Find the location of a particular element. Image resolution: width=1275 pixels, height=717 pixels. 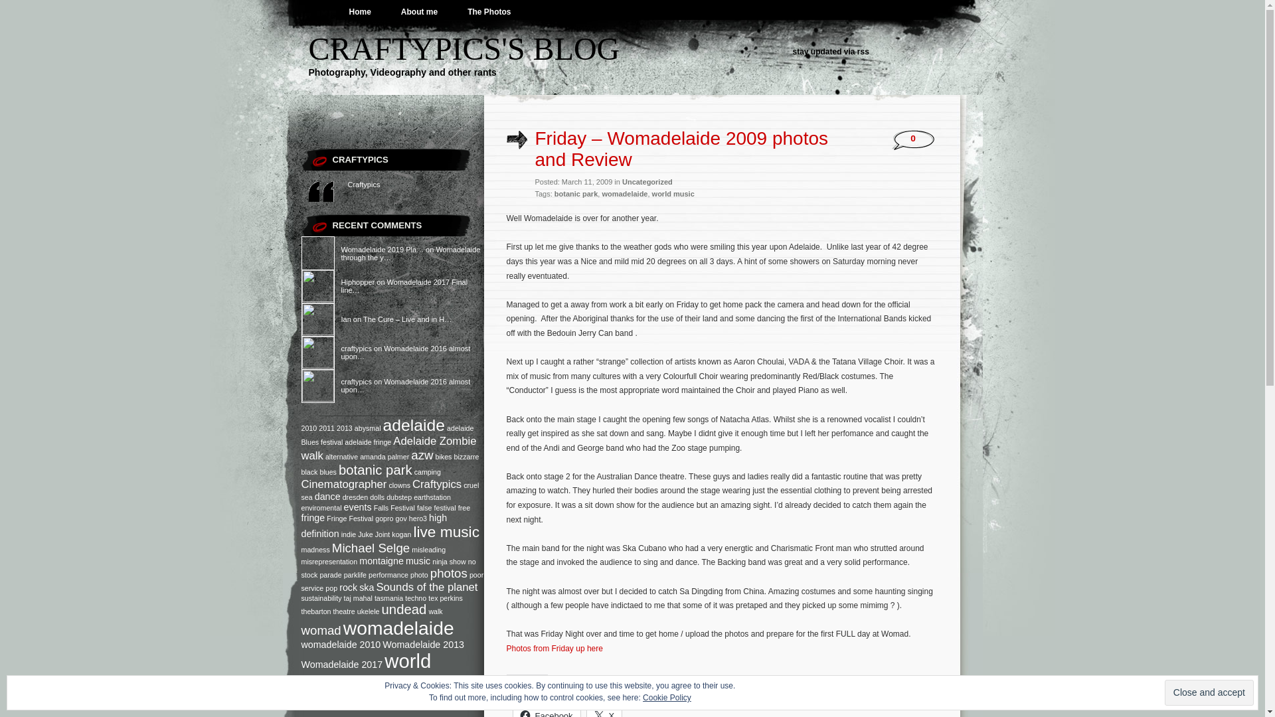

abysmal is located at coordinates (368, 428).